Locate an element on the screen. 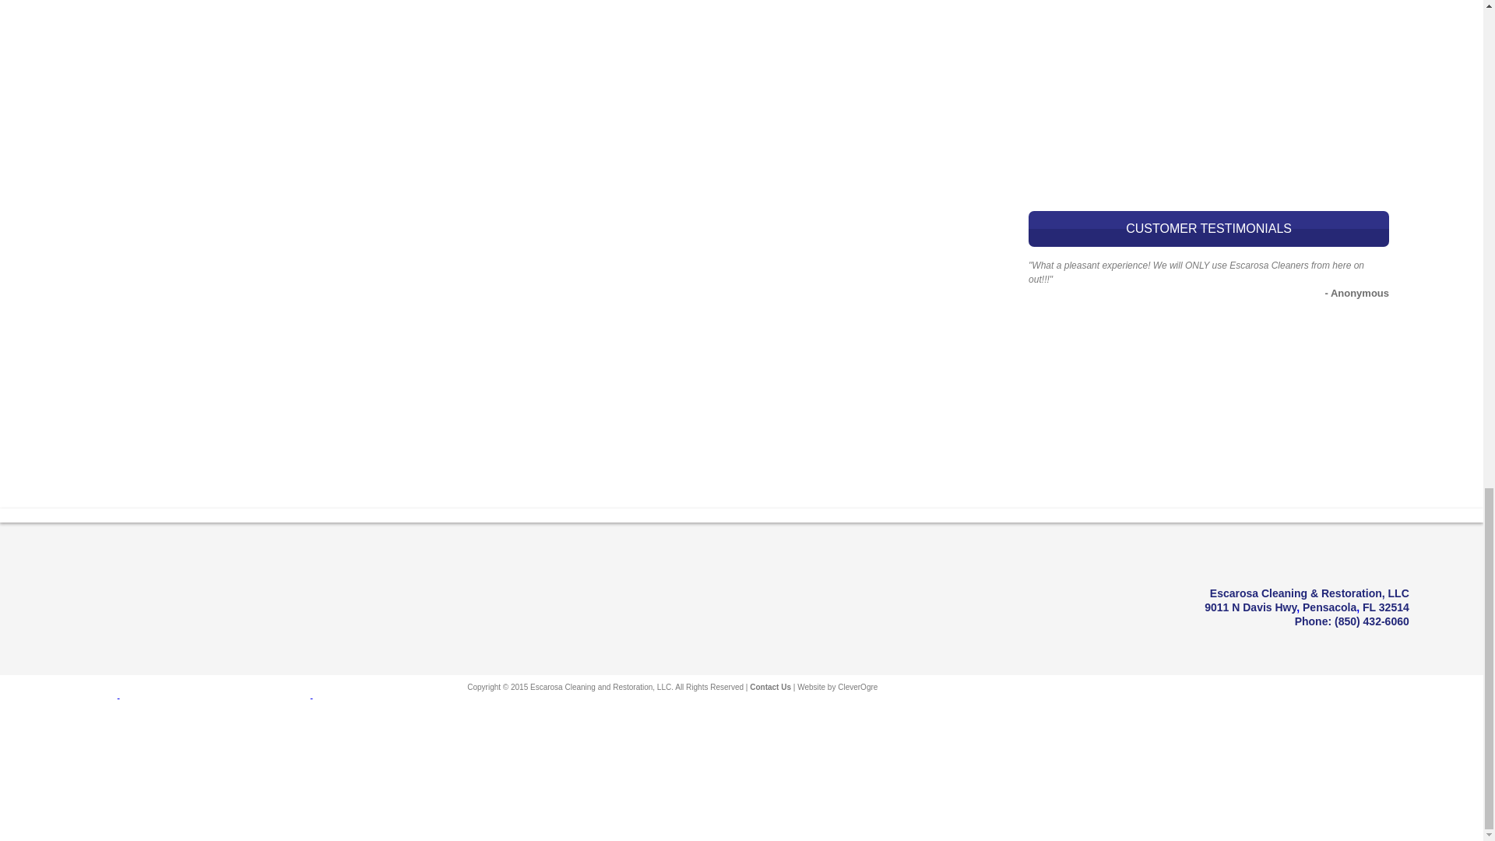 The width and height of the screenshot is (1495, 841). Normi Certified Mold Inspectors is located at coordinates (250, 695).